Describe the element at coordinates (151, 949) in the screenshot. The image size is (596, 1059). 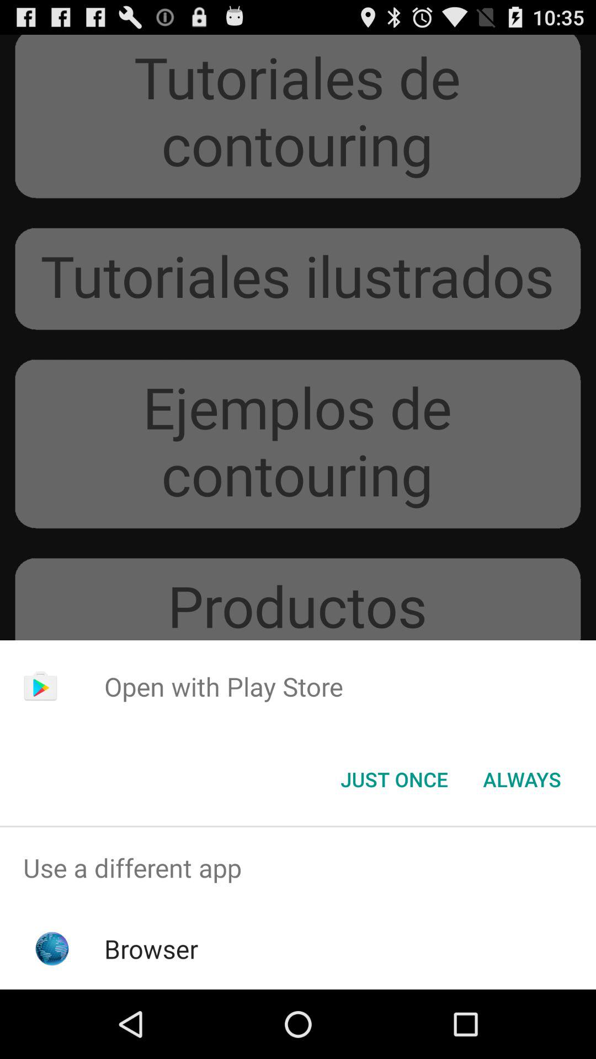
I see `launch the browser icon` at that location.